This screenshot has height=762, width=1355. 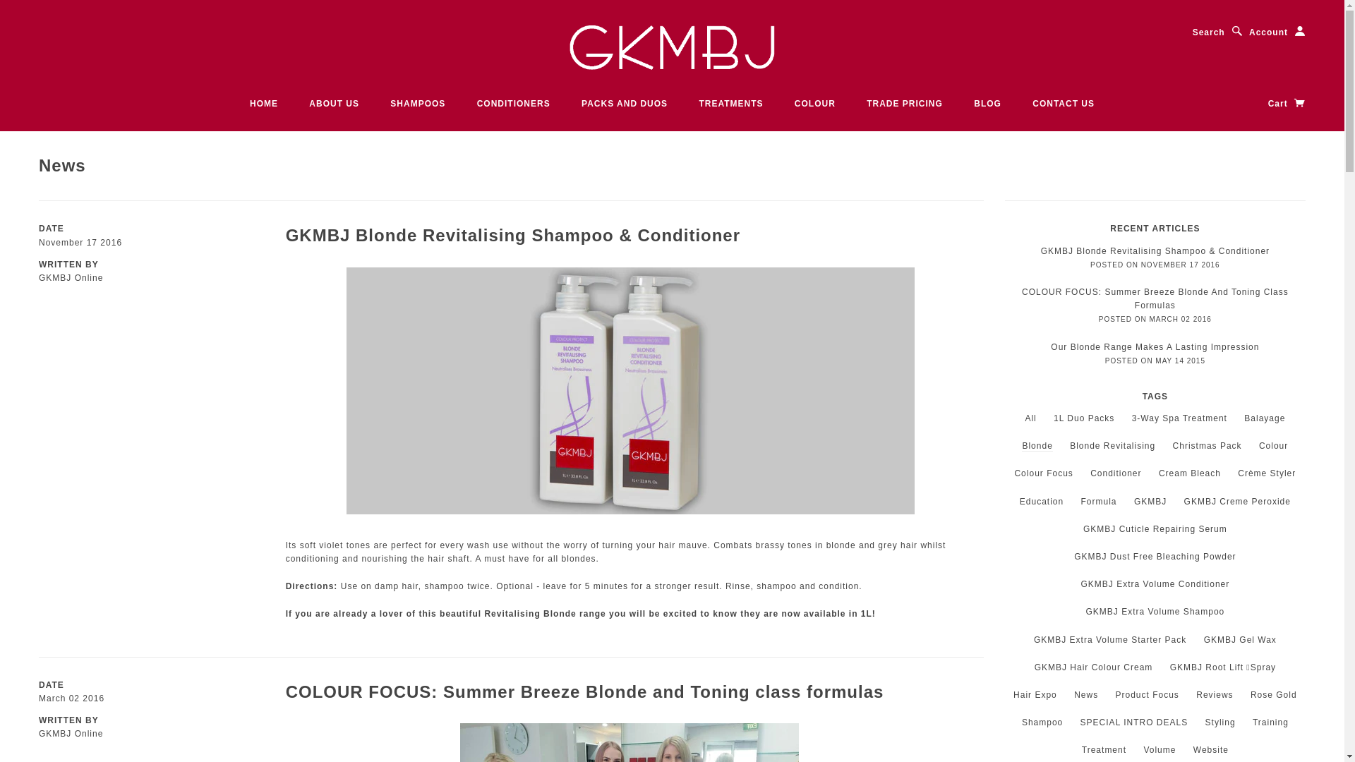 What do you see at coordinates (1042, 722) in the screenshot?
I see `Shampoo` at bounding box center [1042, 722].